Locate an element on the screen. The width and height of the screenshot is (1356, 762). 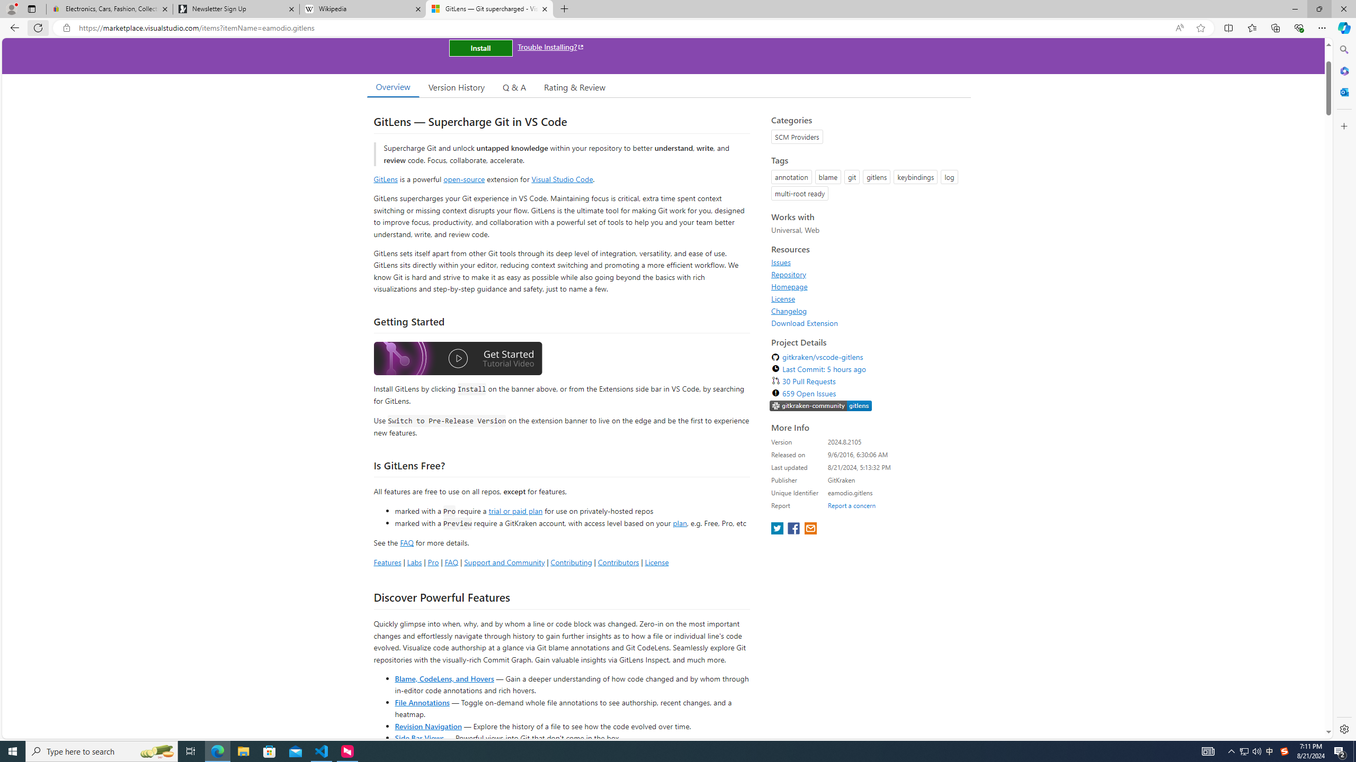
Features is located at coordinates (387, 562).